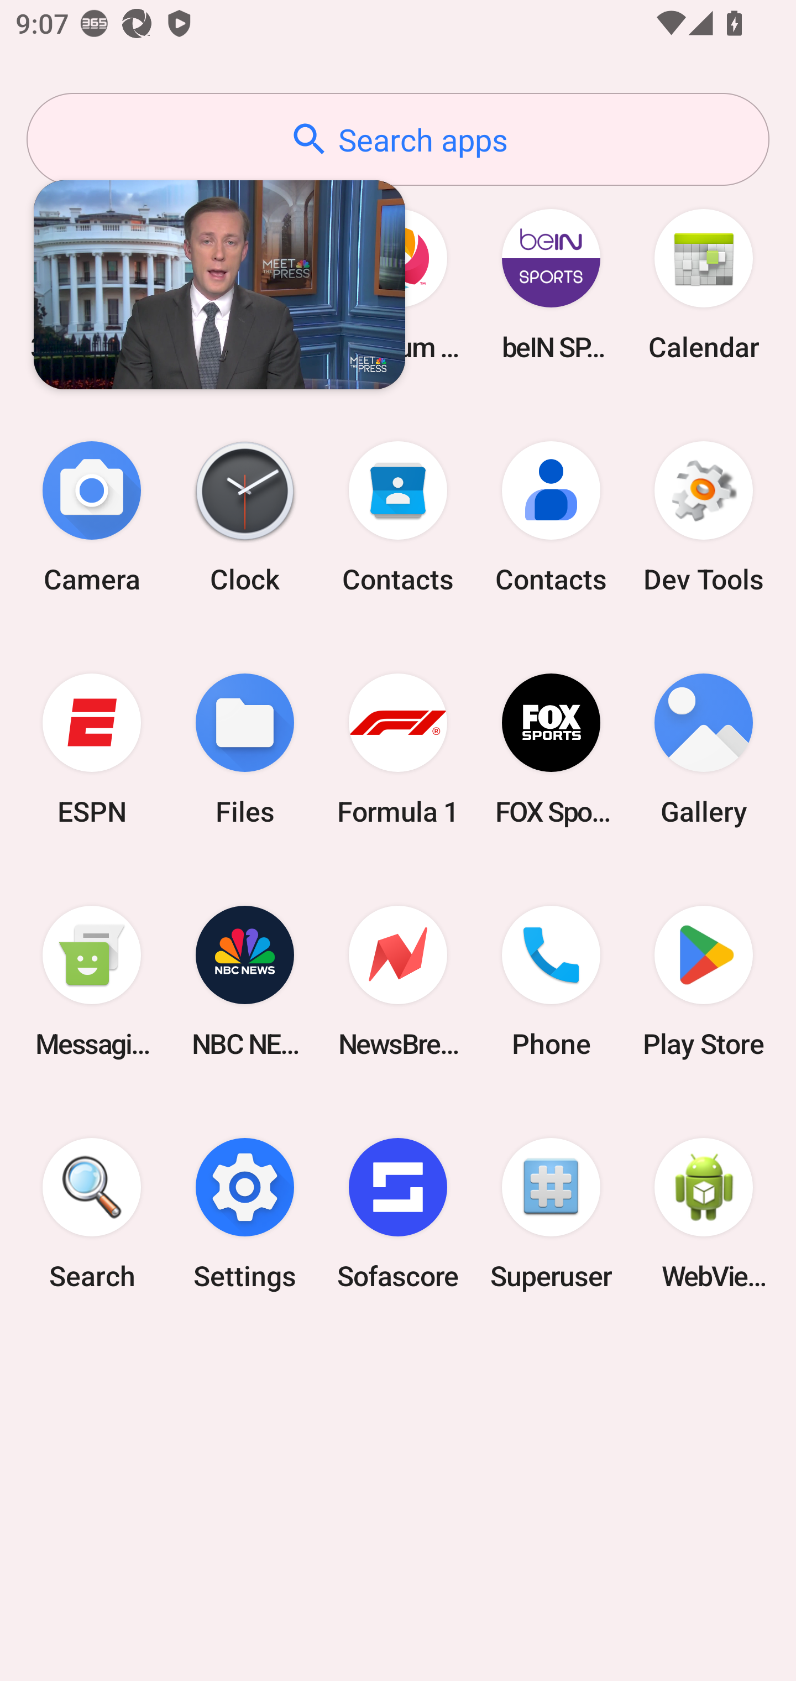 Image resolution: width=796 pixels, height=1681 pixels. I want to click on beIN SPORTS, so click(551, 284).